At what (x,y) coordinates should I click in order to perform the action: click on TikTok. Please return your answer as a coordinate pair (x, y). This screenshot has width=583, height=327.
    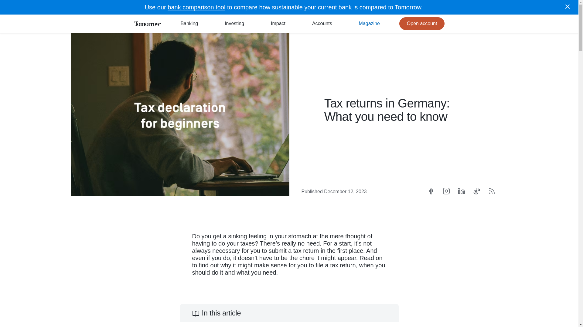
    Looking at the image, I should click on (476, 191).